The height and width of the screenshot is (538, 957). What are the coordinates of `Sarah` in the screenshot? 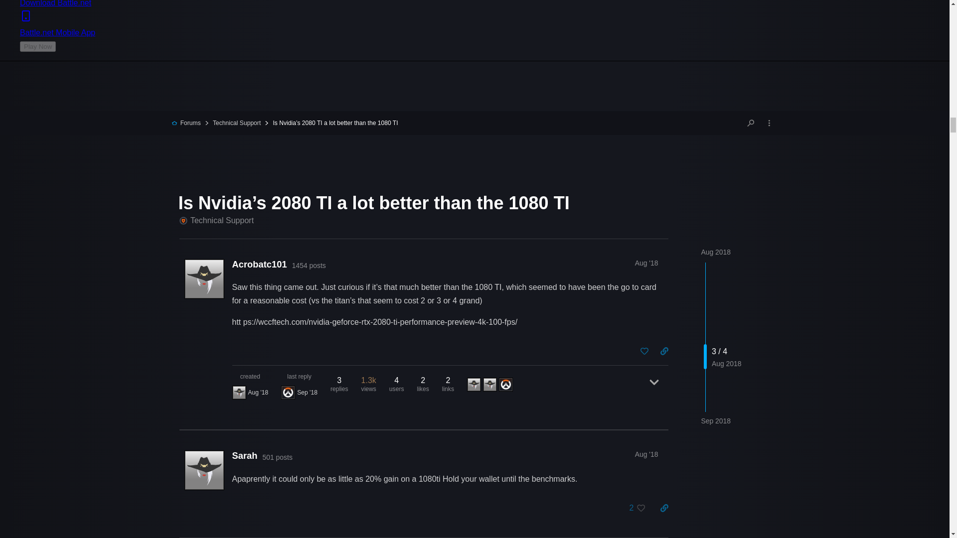 It's located at (245, 455).